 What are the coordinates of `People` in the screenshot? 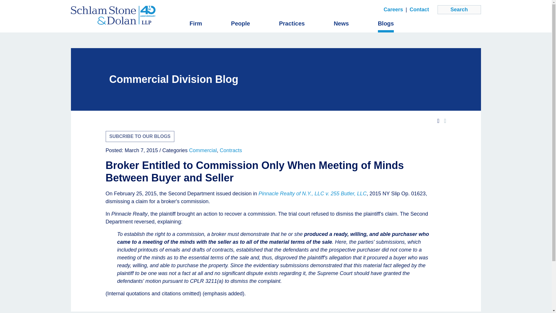 It's located at (241, 23).